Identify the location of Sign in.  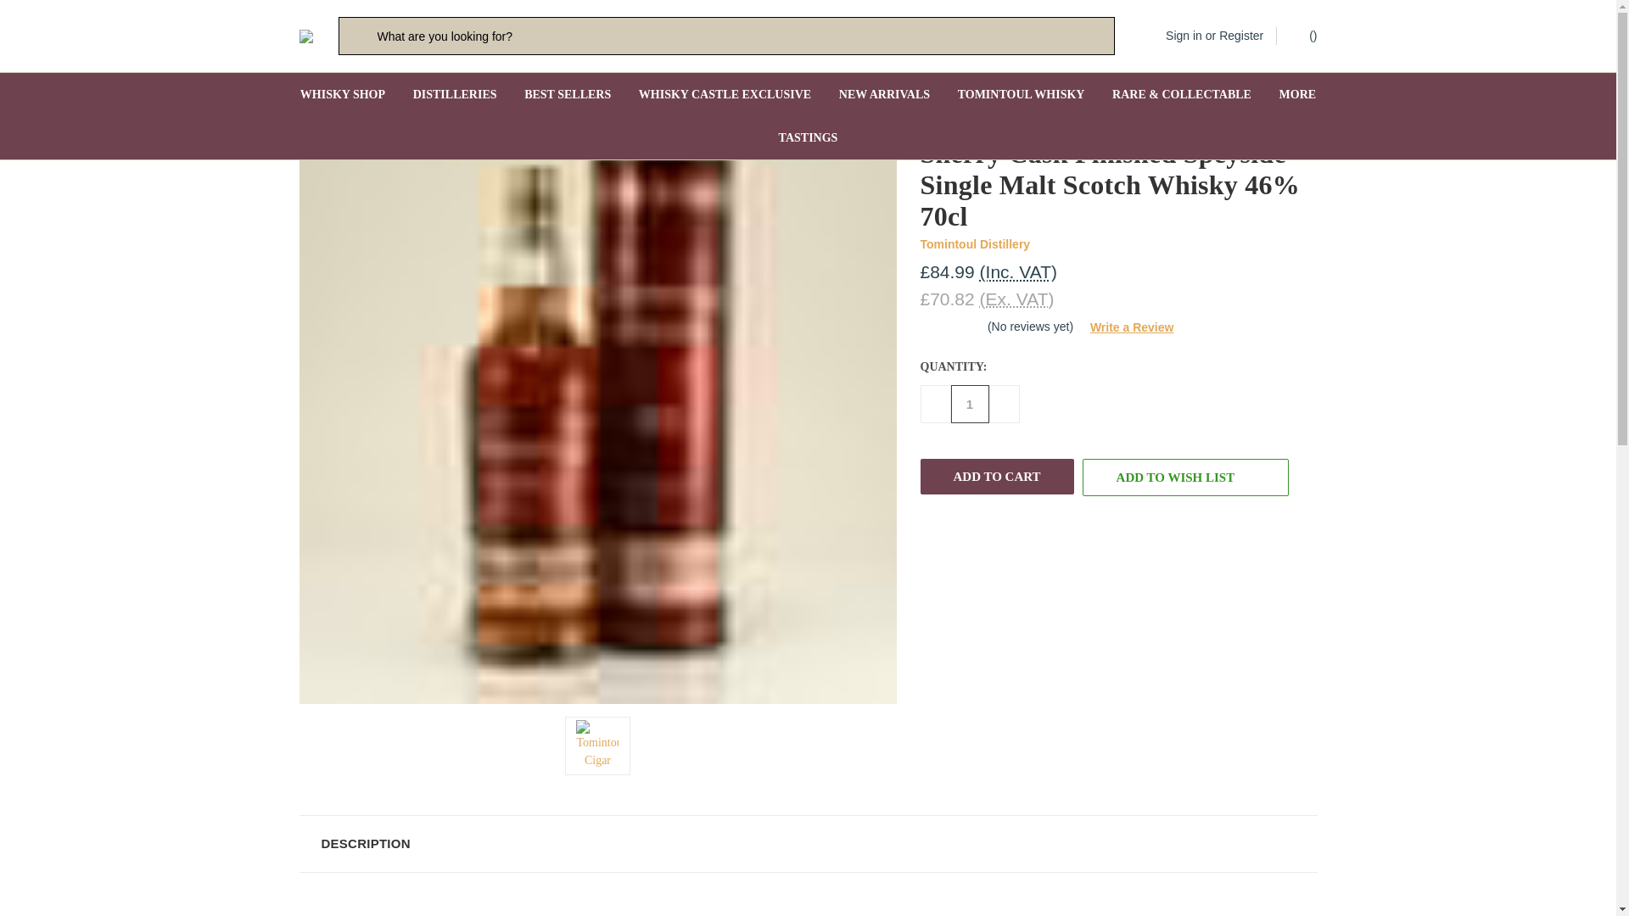
(1184, 36).